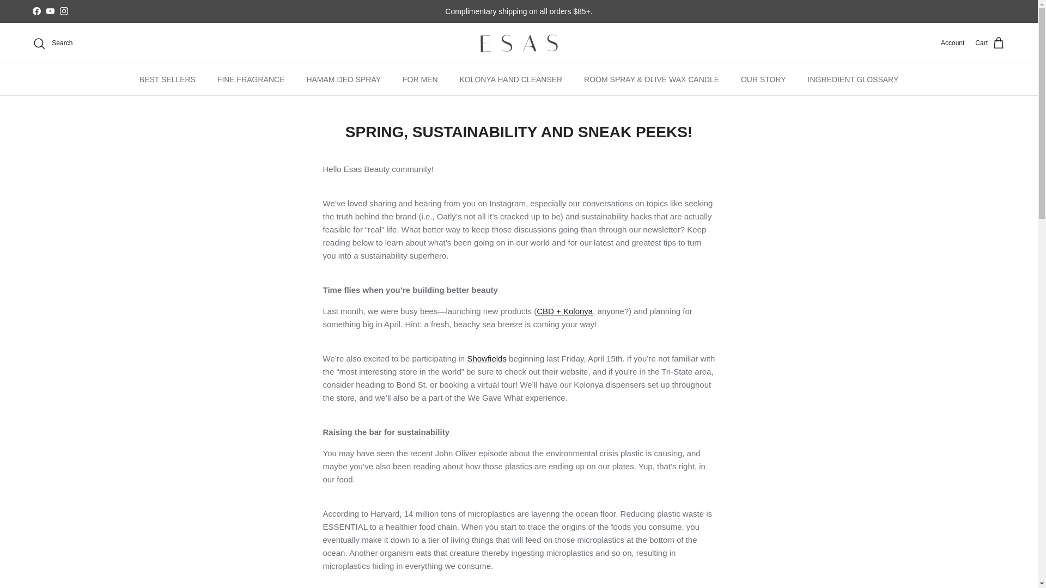 The width and height of the screenshot is (1046, 588). What do you see at coordinates (63, 11) in the screenshot?
I see `Esas Beauty on Instagram` at bounding box center [63, 11].